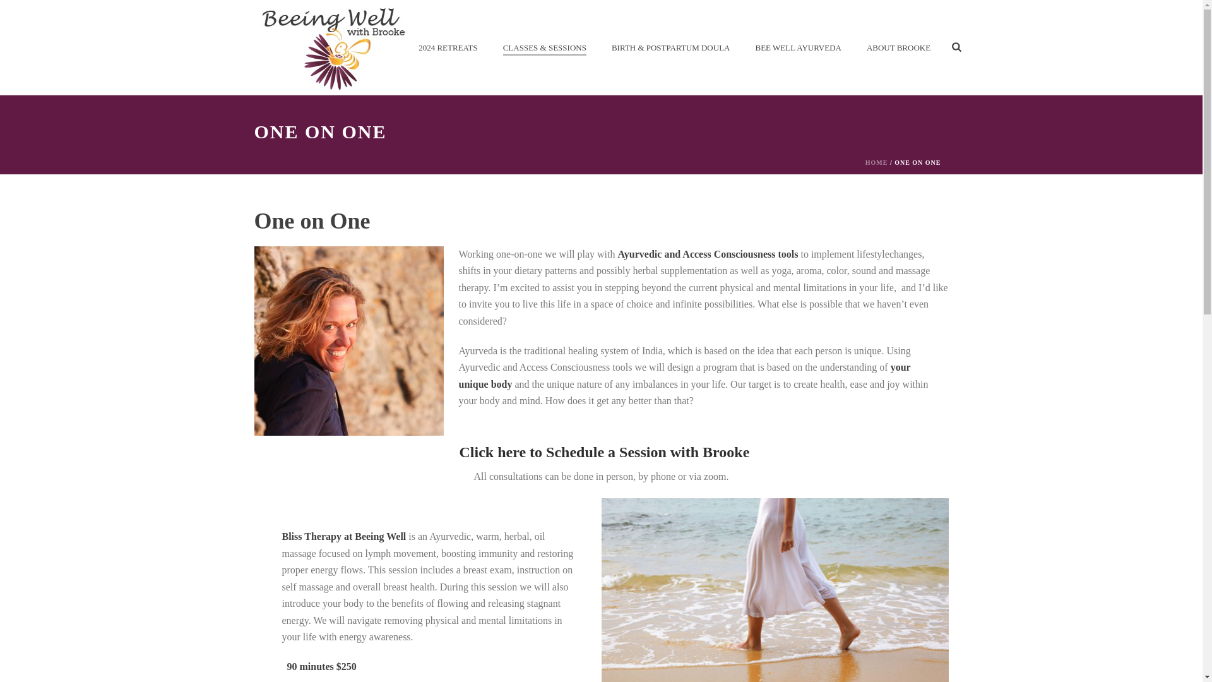  I want to click on HOME, so click(876, 162).